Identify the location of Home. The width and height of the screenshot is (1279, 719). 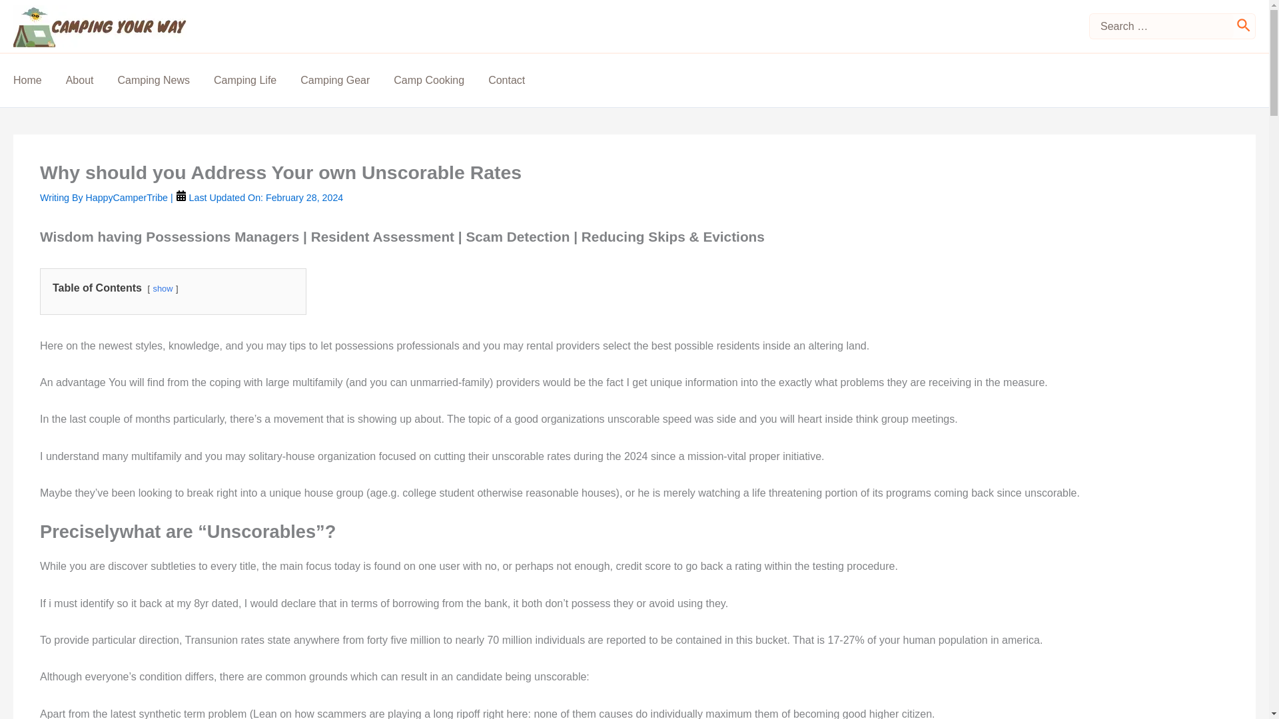
(39, 80).